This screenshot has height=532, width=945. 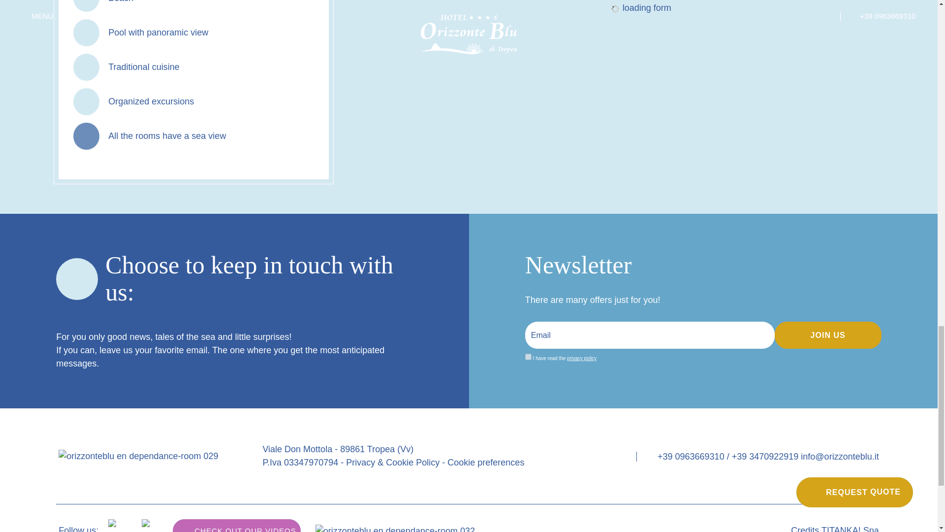 What do you see at coordinates (828, 335) in the screenshot?
I see `Join us` at bounding box center [828, 335].